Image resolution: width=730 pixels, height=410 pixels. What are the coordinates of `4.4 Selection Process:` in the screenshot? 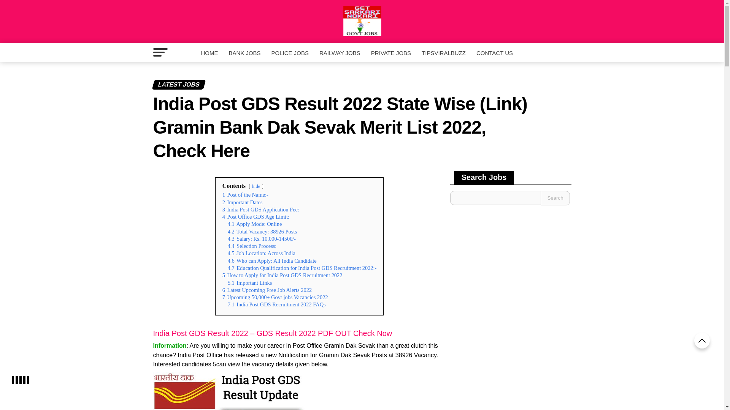 It's located at (252, 246).